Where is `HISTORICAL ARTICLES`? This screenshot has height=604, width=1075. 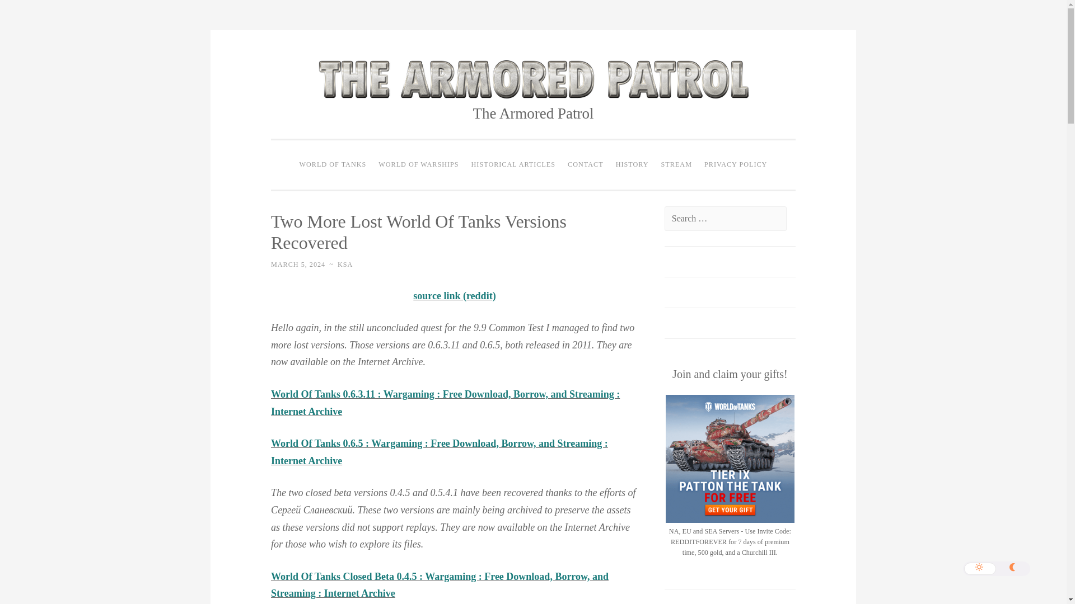 HISTORICAL ARTICLES is located at coordinates (513, 165).